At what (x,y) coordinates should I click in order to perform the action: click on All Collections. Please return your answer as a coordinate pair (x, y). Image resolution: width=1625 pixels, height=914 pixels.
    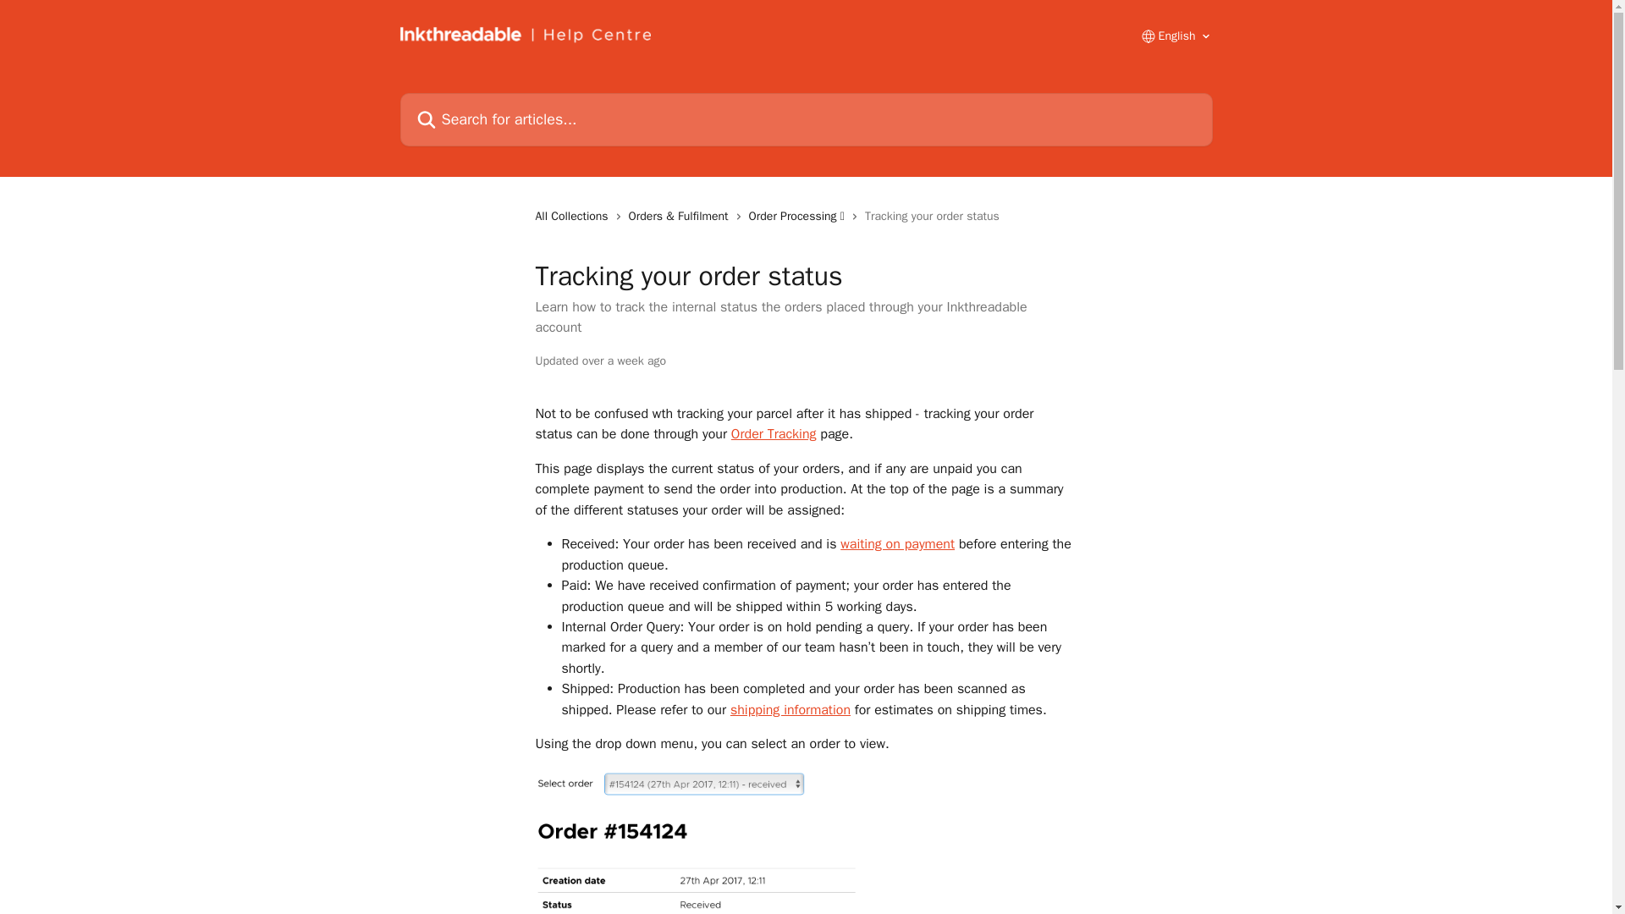
    Looking at the image, I should click on (574, 217).